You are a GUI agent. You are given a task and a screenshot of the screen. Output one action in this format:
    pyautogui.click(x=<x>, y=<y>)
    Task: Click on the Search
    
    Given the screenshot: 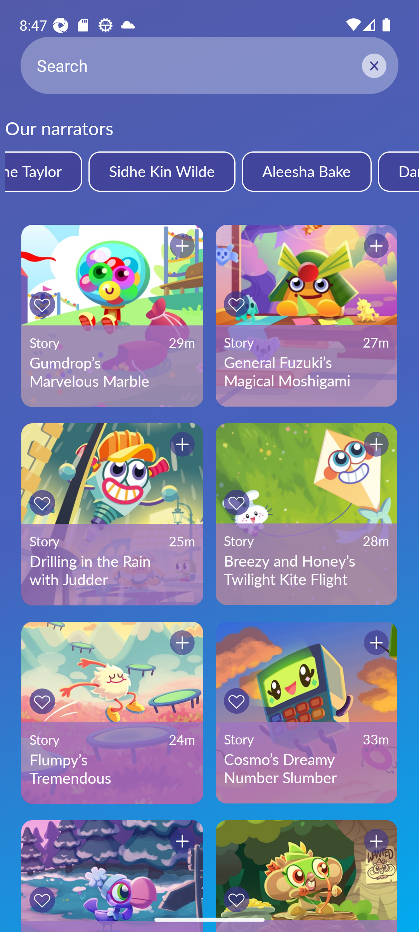 What is the action you would take?
    pyautogui.click(x=209, y=66)
    